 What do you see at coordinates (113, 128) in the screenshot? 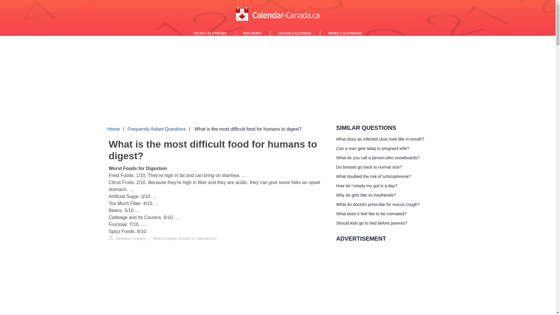
I see `Home` at bounding box center [113, 128].